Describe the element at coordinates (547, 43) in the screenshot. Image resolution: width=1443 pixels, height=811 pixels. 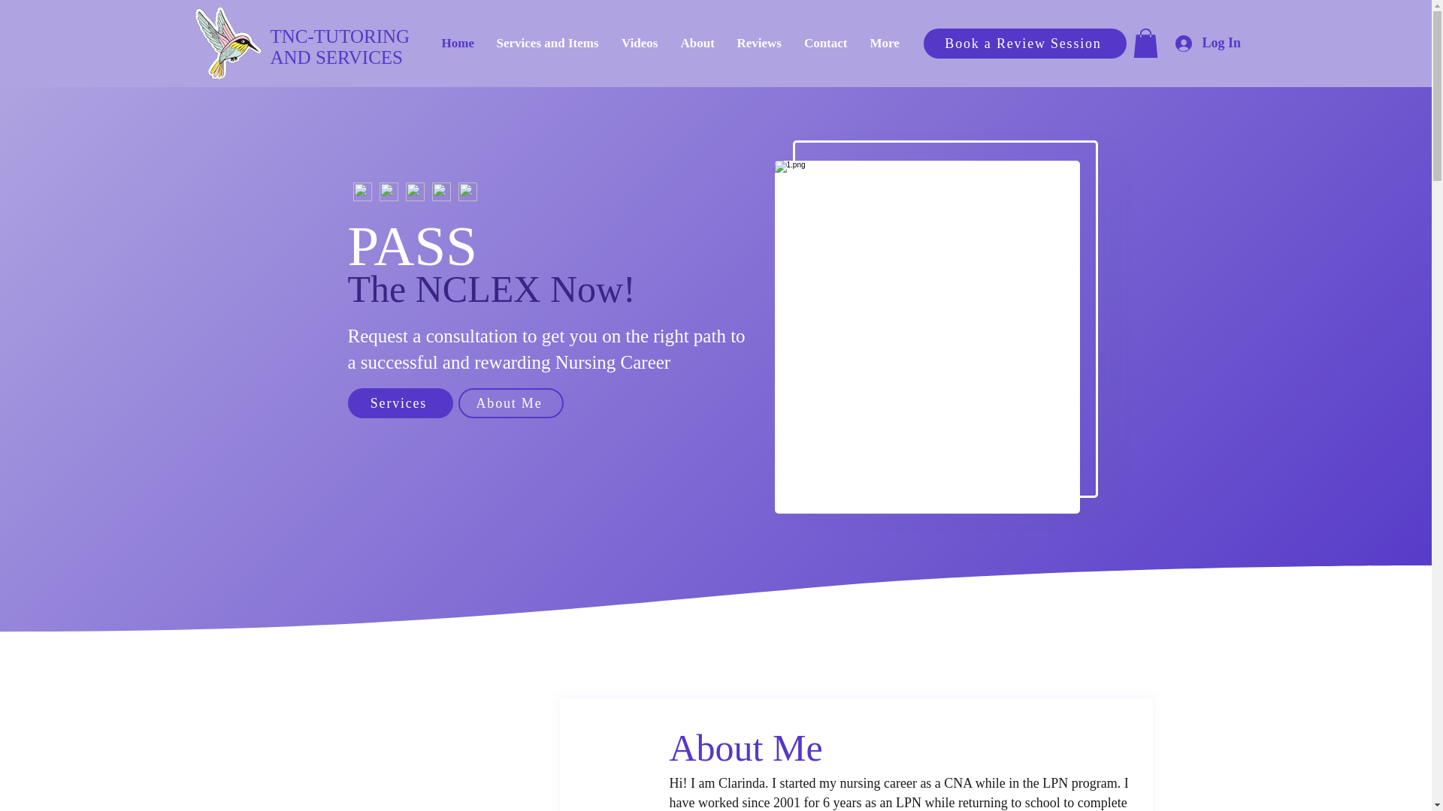
I see `Services and Items` at that location.